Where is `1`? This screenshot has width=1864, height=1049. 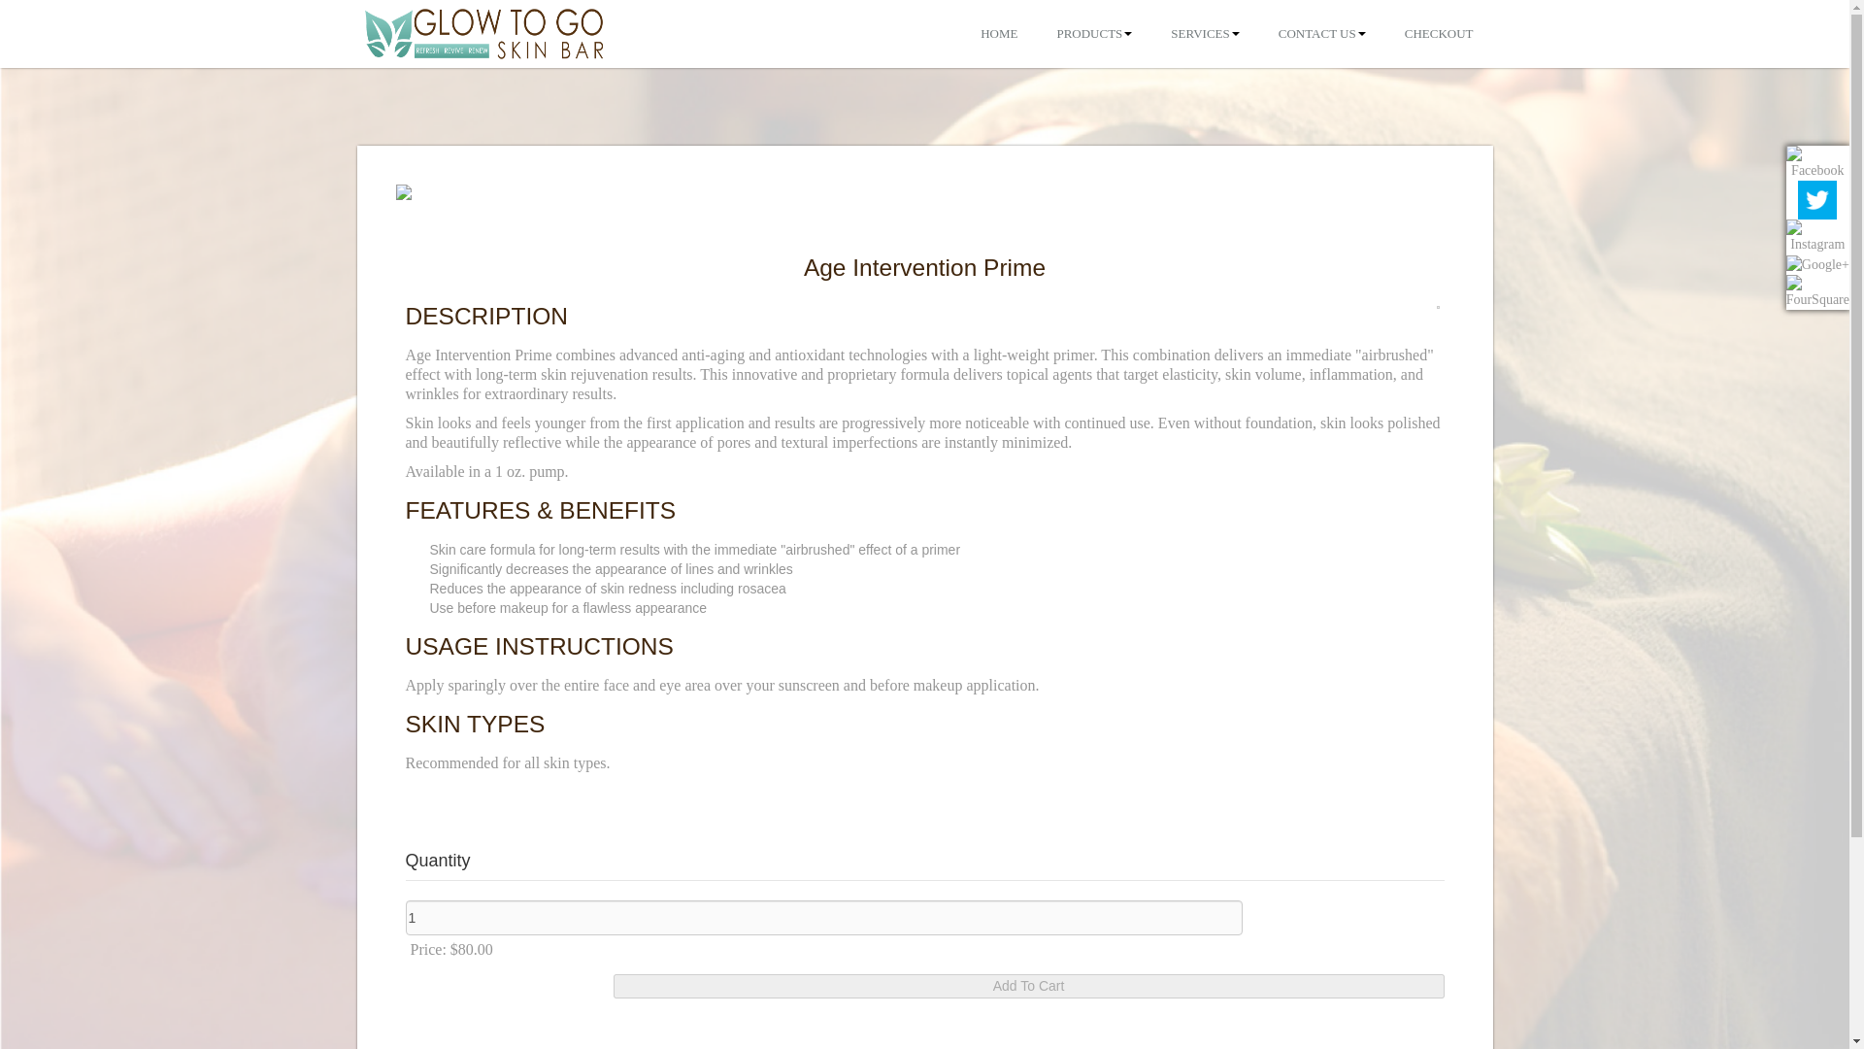 1 is located at coordinates (824, 917).